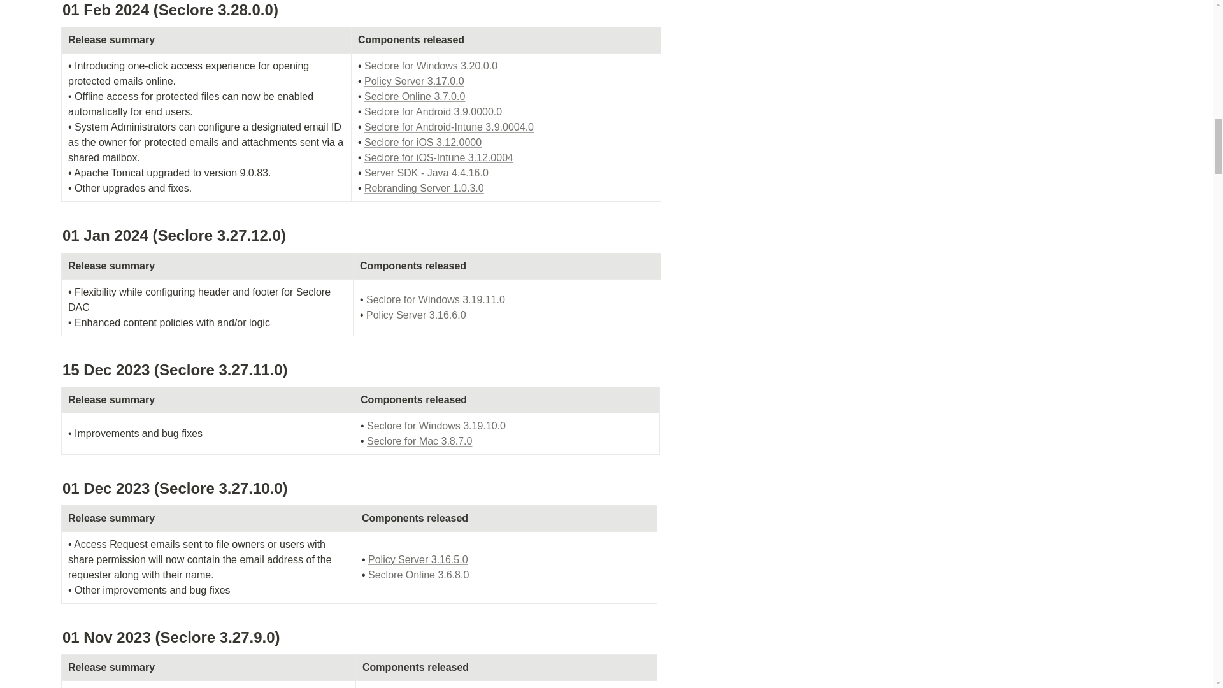 Image resolution: width=1223 pixels, height=688 pixels. I want to click on Seclore for Windows 3.19.10.0, so click(436, 426).